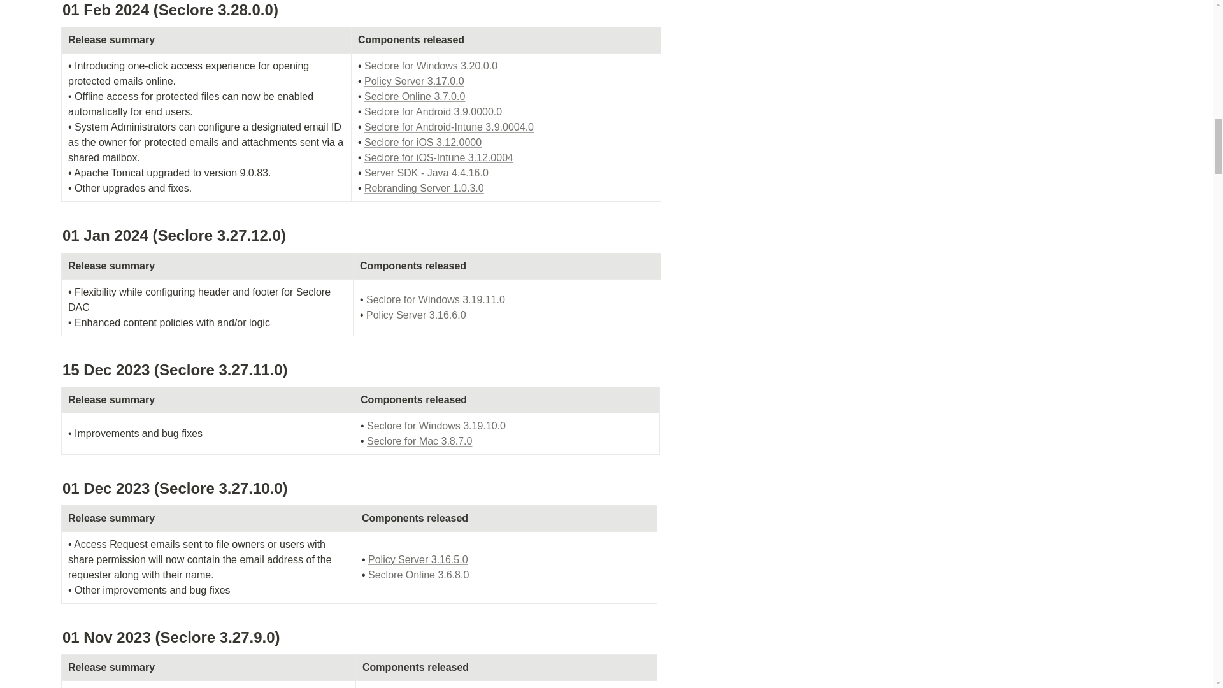 Image resolution: width=1223 pixels, height=688 pixels. I want to click on Seclore for Windows 3.19.10.0, so click(436, 426).